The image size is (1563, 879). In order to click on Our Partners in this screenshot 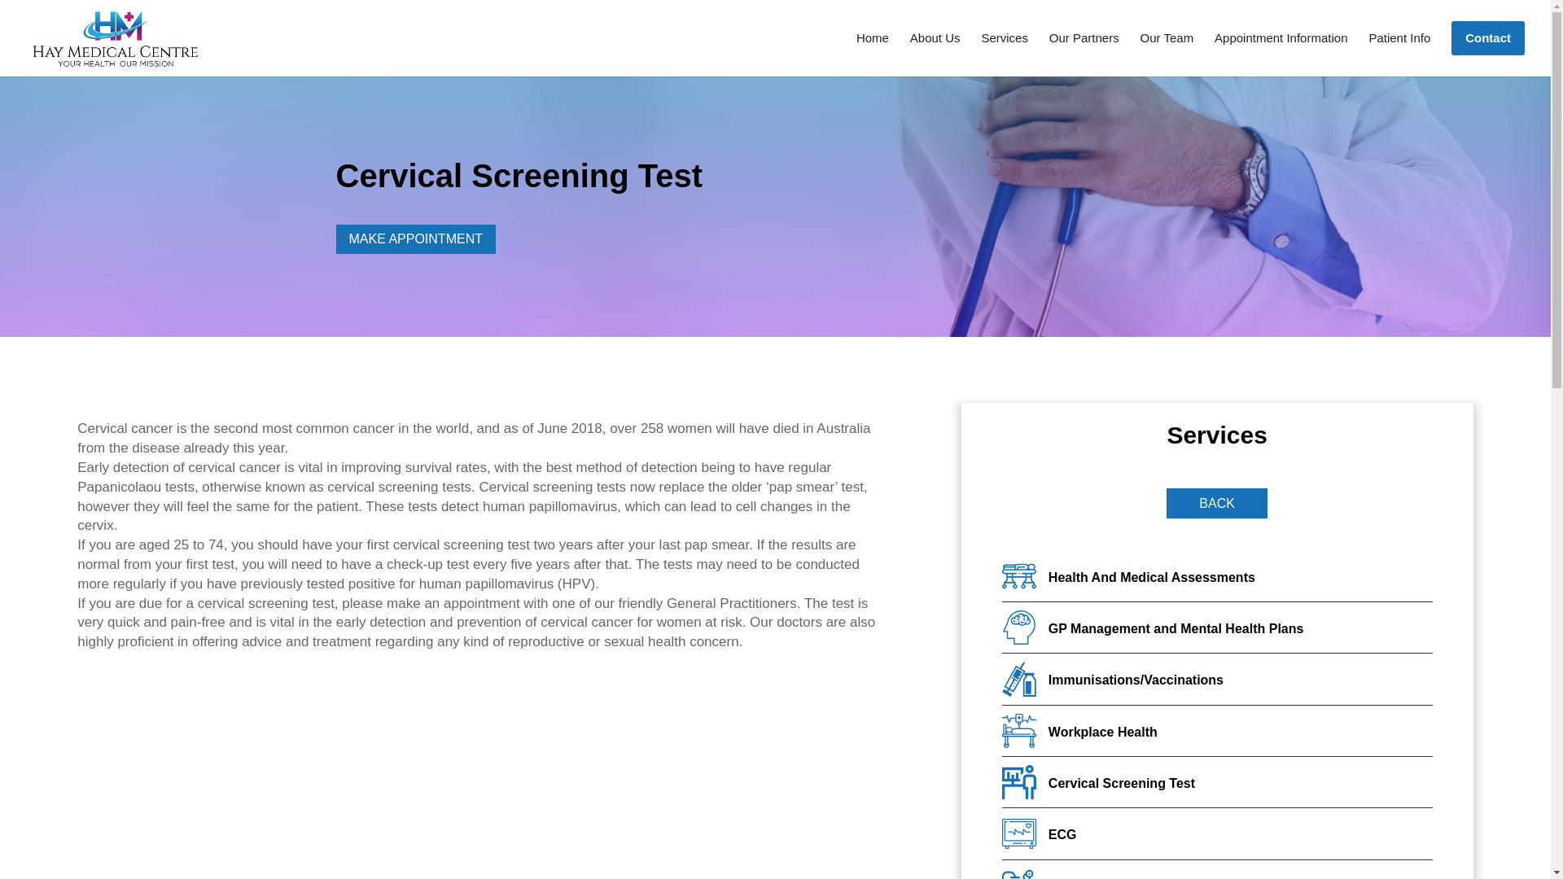, I will do `click(1084, 53)`.